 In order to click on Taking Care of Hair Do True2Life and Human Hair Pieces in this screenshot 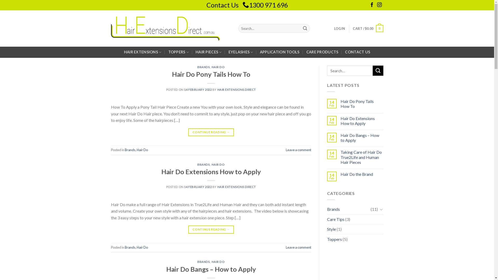, I will do `click(362, 157)`.